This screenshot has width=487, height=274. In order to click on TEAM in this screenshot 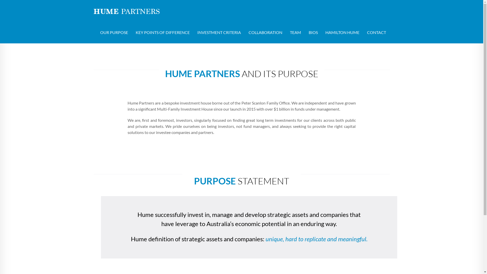, I will do `click(295, 32)`.